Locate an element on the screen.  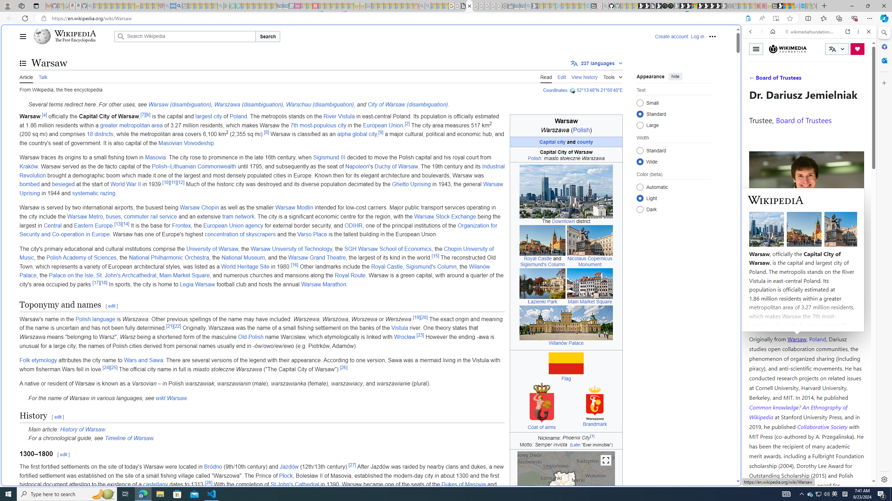
[24] is located at coordinates (106, 367).